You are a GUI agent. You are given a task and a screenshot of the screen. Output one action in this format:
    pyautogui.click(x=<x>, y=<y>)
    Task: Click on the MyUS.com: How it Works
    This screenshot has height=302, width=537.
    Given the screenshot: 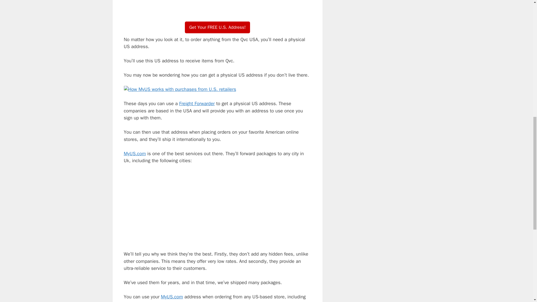 What is the action you would take?
    pyautogui.click(x=217, y=6)
    